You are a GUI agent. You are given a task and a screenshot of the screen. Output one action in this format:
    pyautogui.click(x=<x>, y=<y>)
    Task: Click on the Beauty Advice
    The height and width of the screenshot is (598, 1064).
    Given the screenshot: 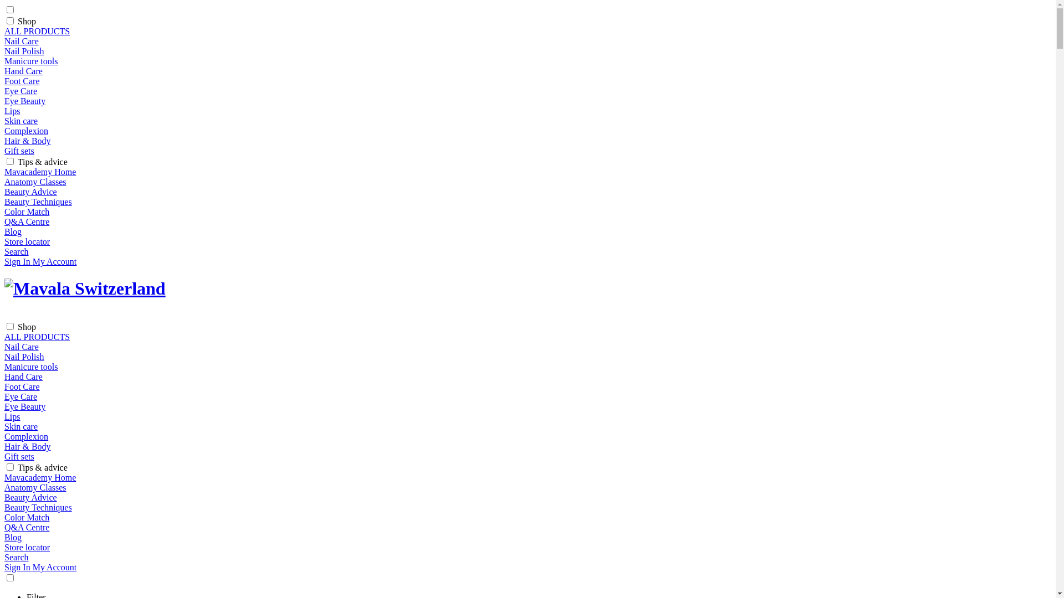 What is the action you would take?
    pyautogui.click(x=31, y=497)
    